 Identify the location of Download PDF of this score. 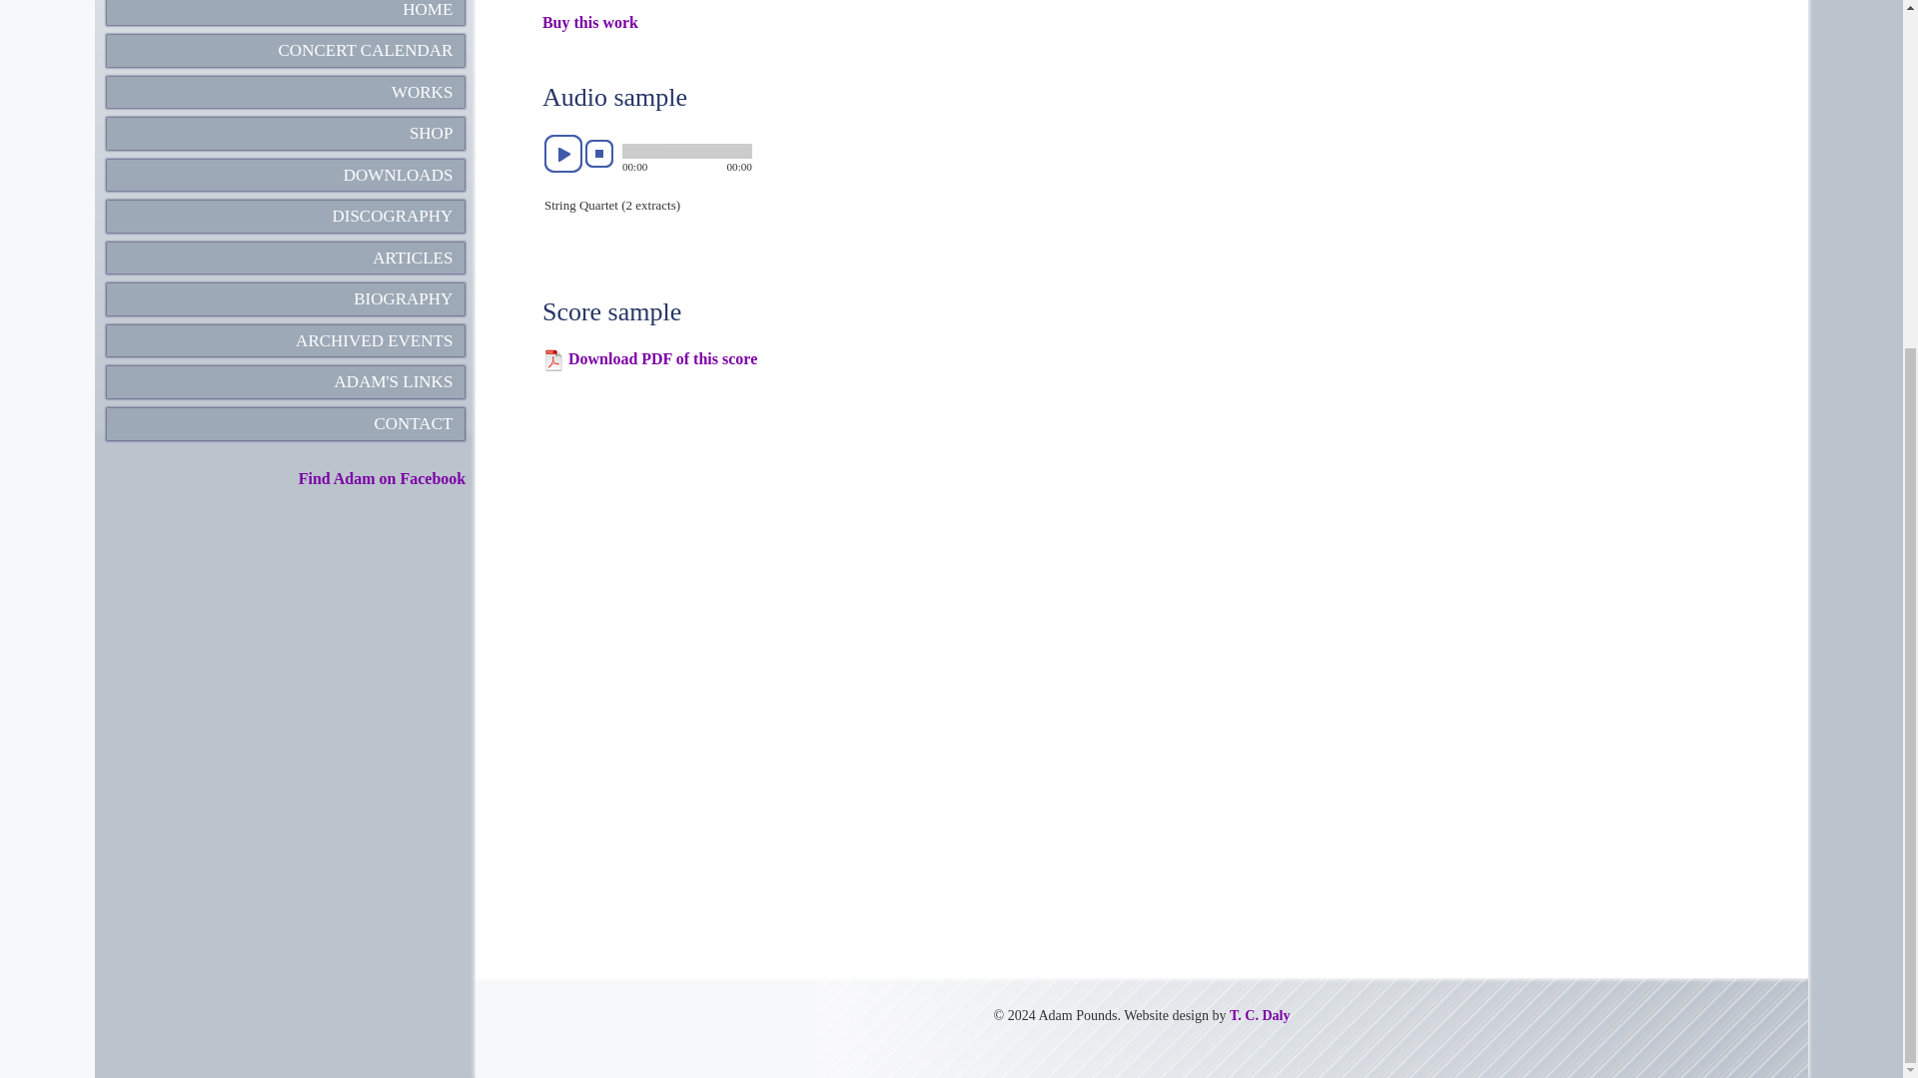
(662, 359).